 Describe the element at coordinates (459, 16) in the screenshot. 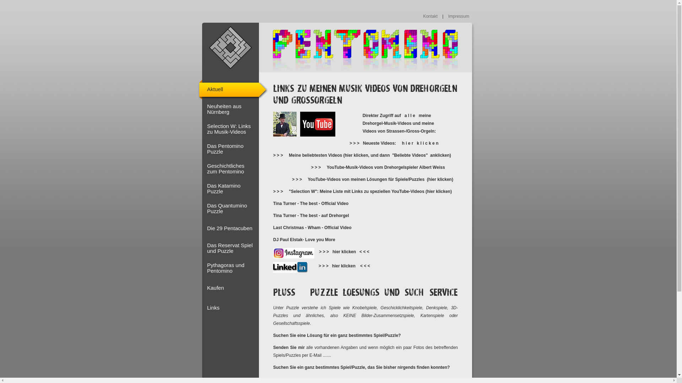

I see `Impressum` at that location.